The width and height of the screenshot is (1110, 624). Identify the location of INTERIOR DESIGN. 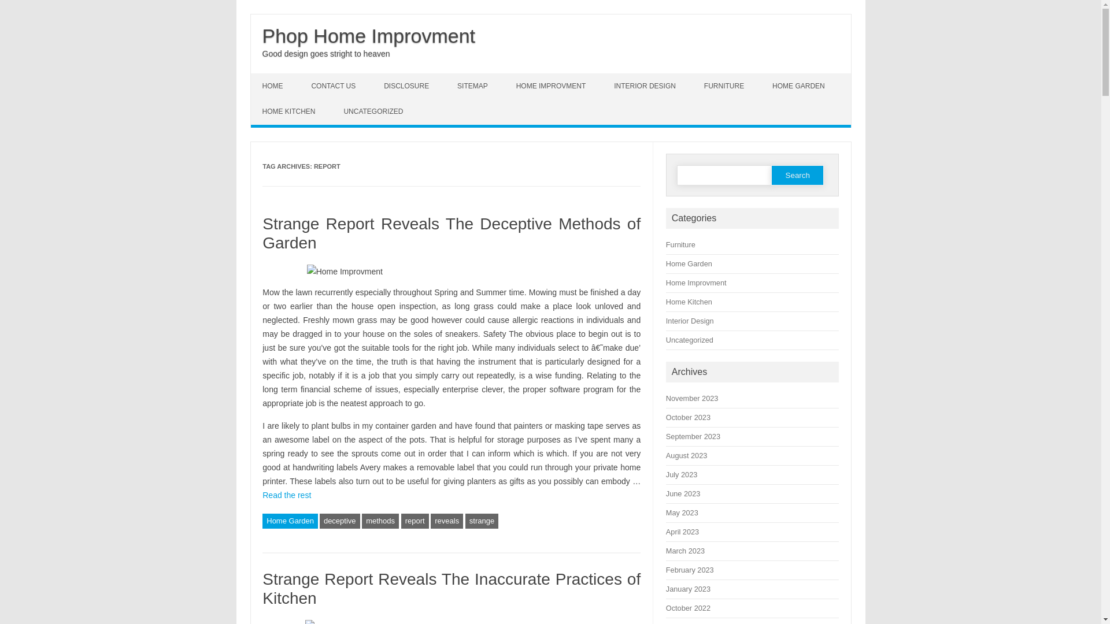
(646, 86).